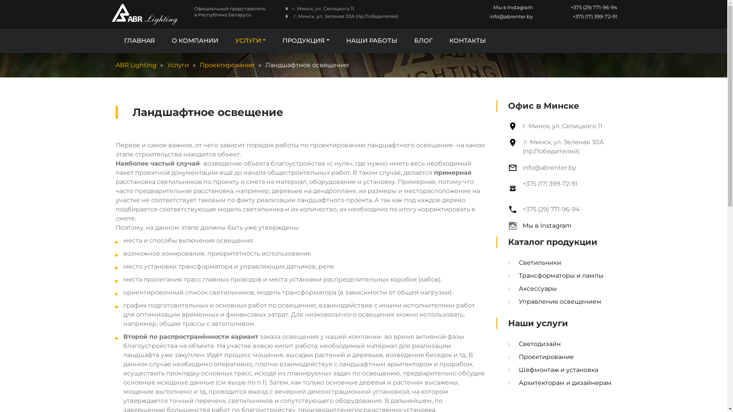  I want to click on info@abrenter.by, so click(549, 168).